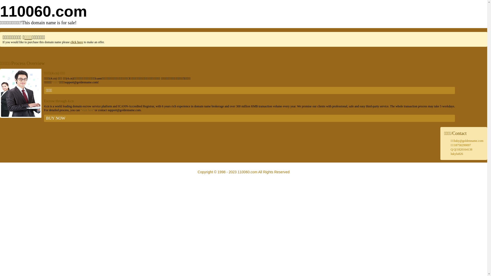 This screenshot has width=491, height=276. I want to click on click here, so click(77, 42).